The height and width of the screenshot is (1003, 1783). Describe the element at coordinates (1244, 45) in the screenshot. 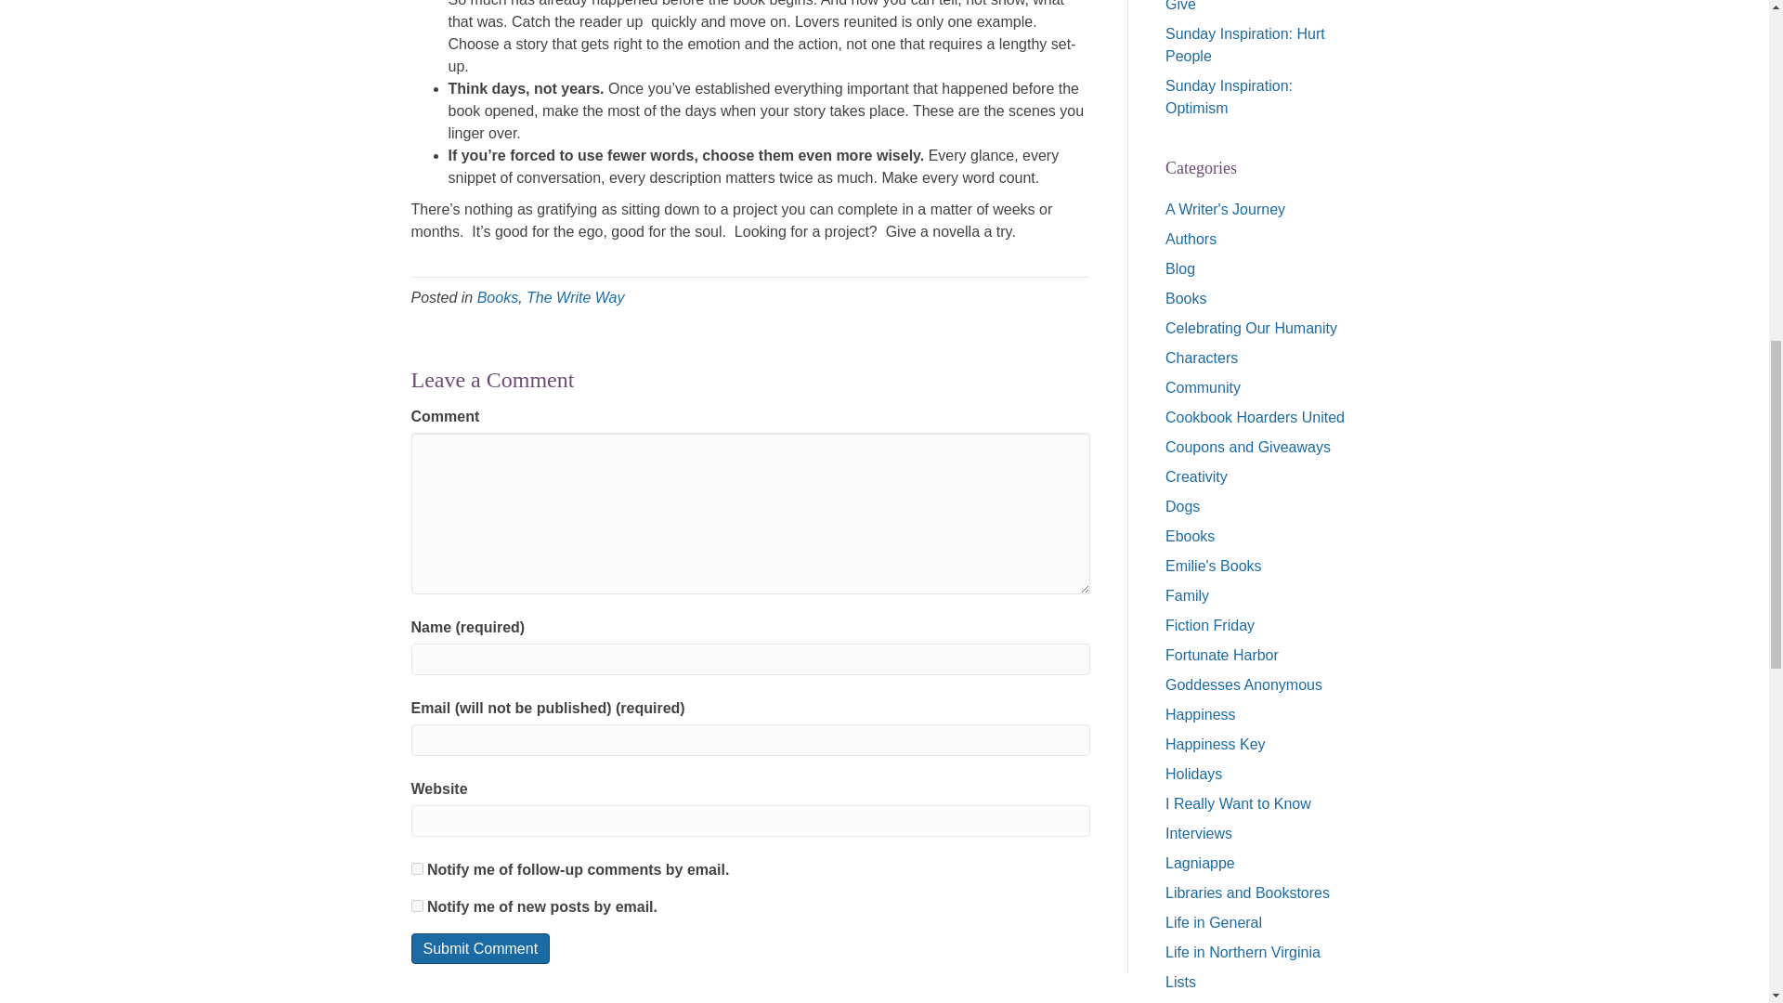

I see `Sunday Inspiration: Hurt People` at that location.